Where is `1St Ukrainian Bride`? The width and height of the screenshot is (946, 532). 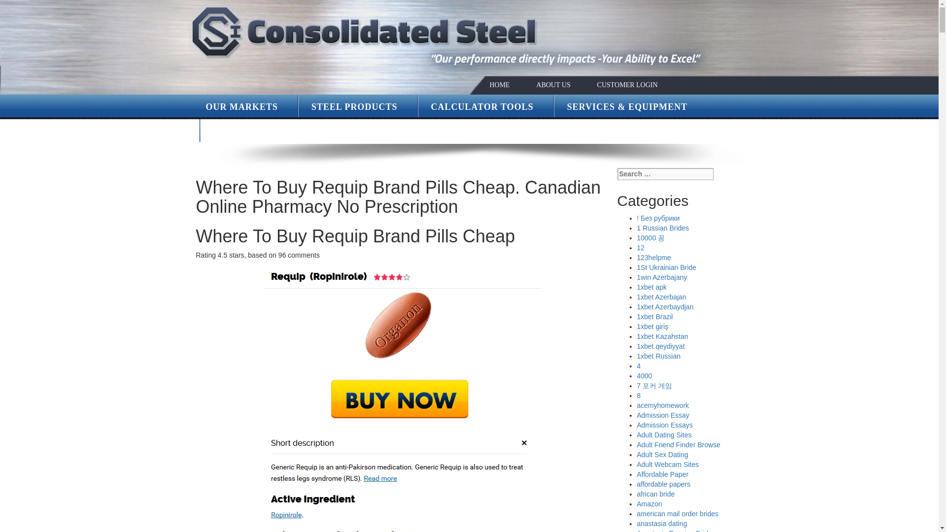
1St Ukrainian Bride is located at coordinates (666, 267).